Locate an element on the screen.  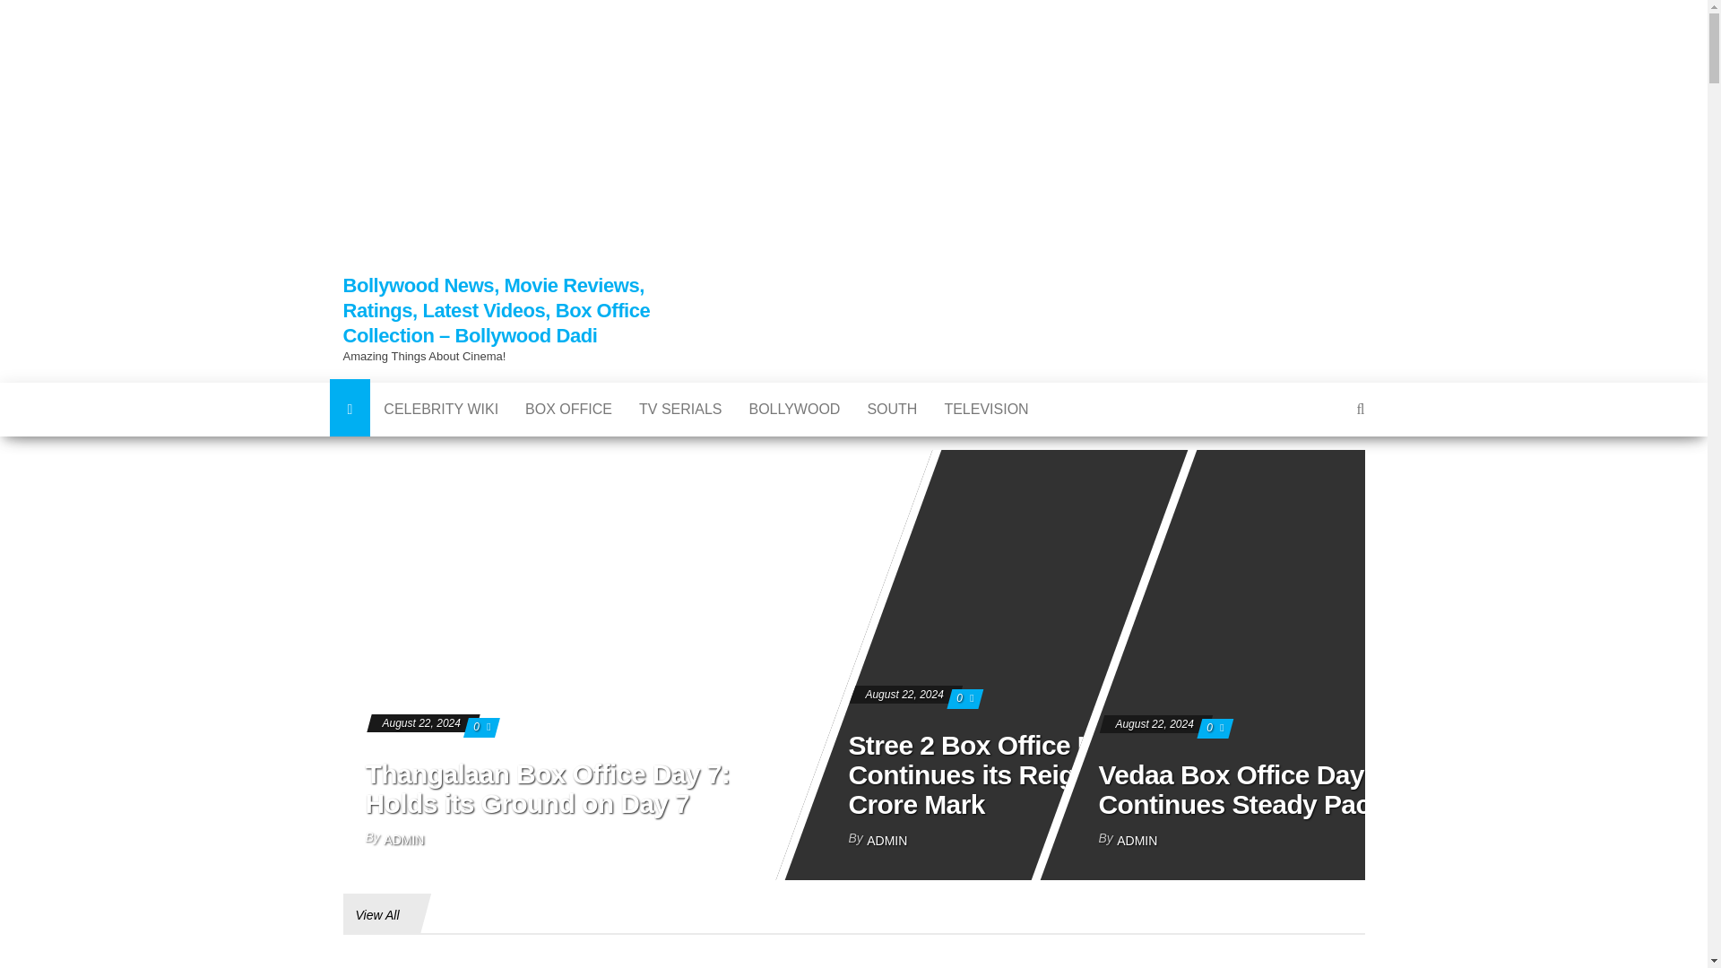
Bollywood is located at coordinates (794, 409).